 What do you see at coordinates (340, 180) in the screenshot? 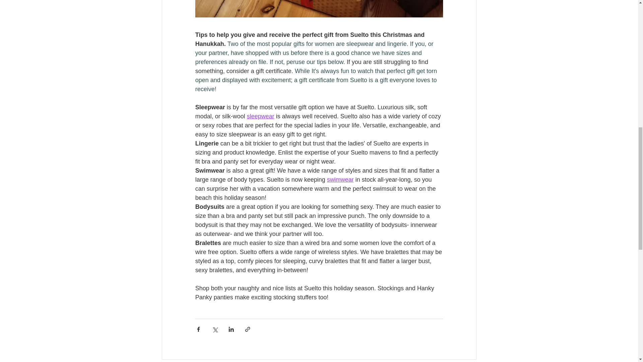
I see `swimwear` at bounding box center [340, 180].